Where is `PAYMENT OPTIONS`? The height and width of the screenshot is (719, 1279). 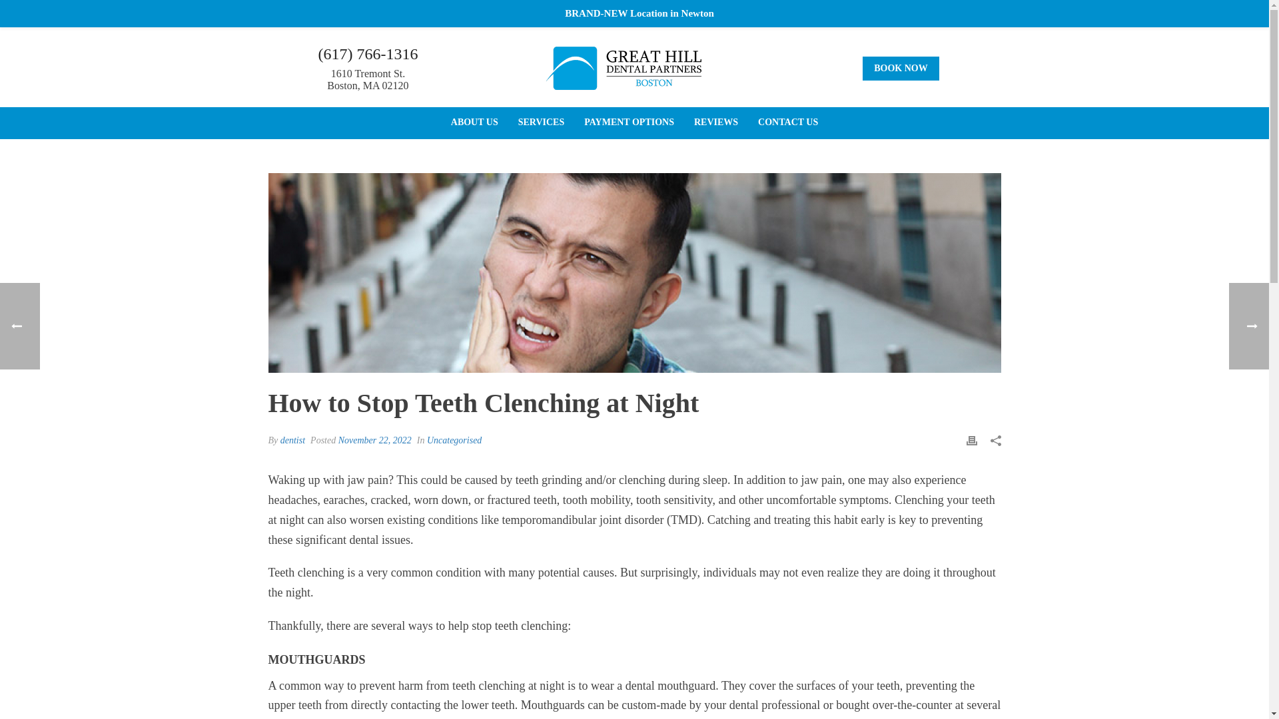
PAYMENT OPTIONS is located at coordinates (629, 122).